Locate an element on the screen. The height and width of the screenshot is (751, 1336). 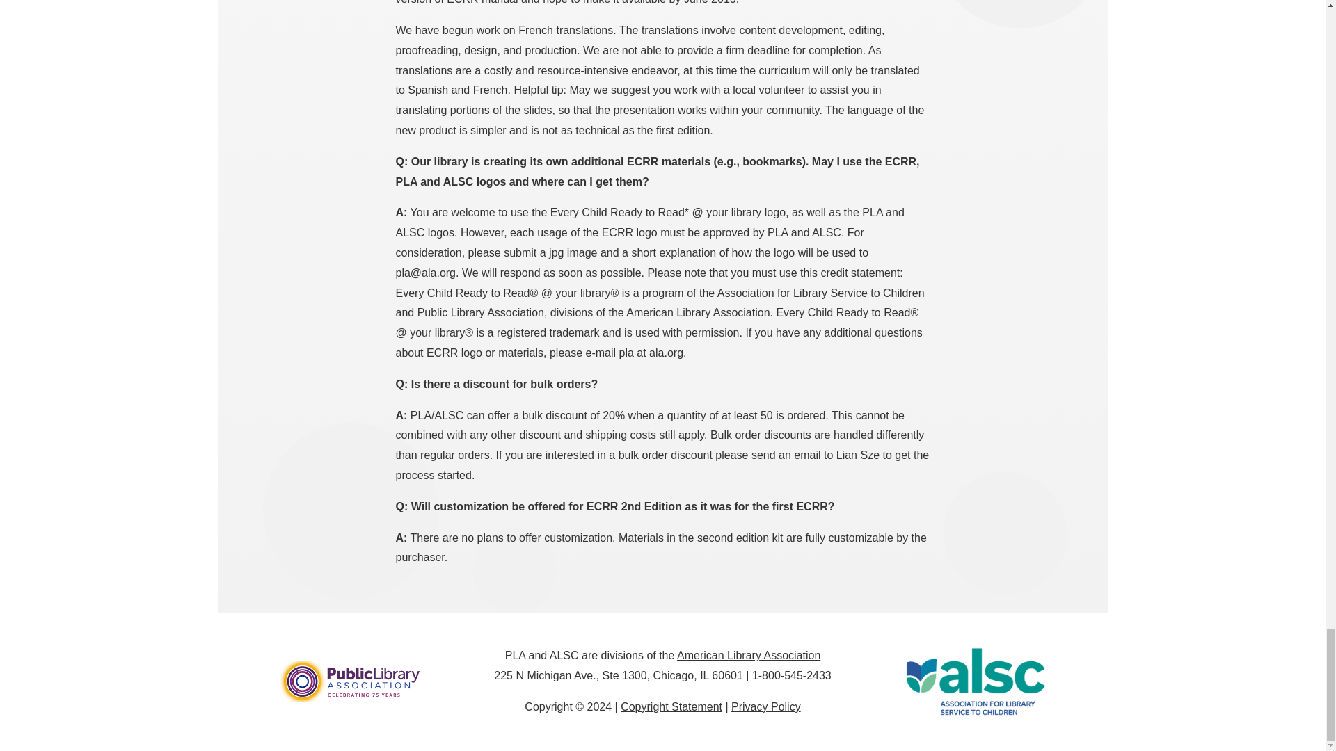
Privacy Policy is located at coordinates (765, 706).